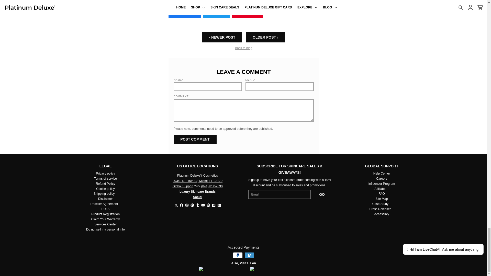  Describe the element at coordinates (208, 205) in the screenshot. I see `Spotify - Platinum Deluxe Cosmetics` at that location.